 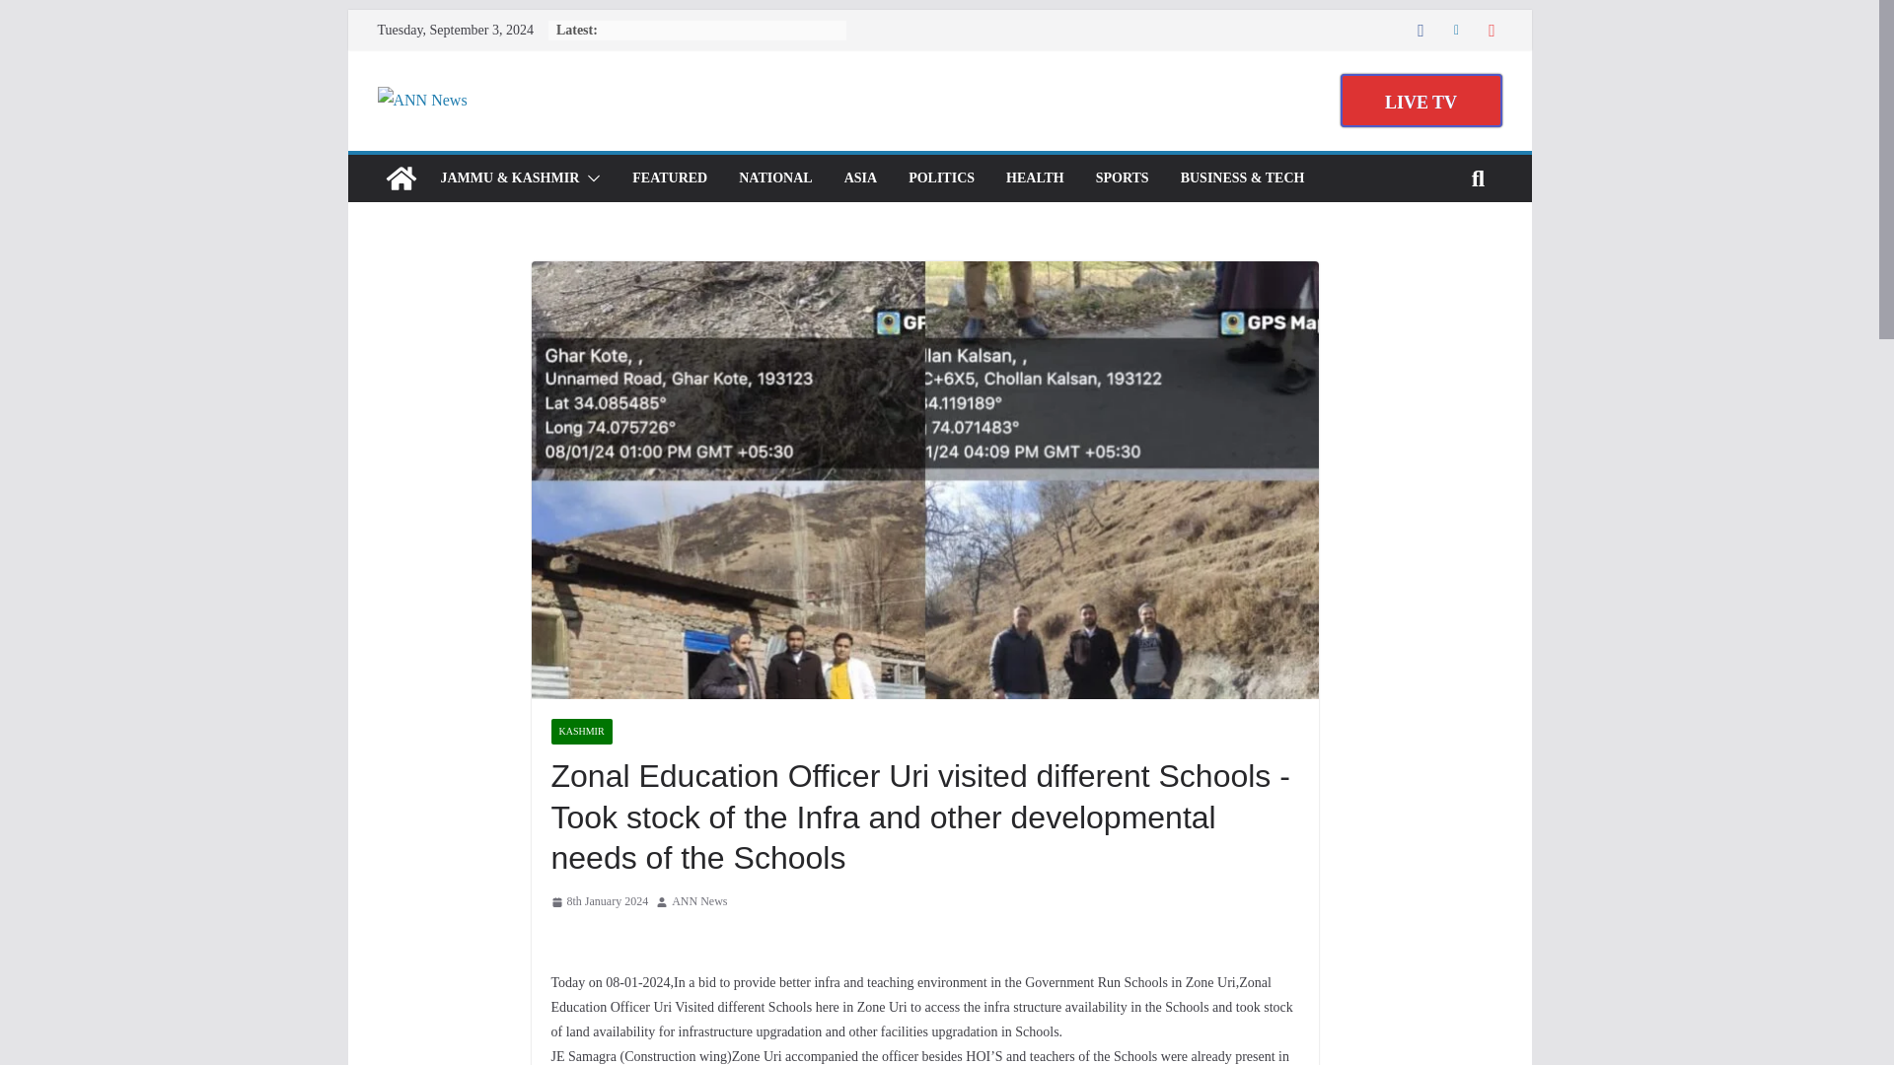 What do you see at coordinates (860, 178) in the screenshot?
I see `ASIA` at bounding box center [860, 178].